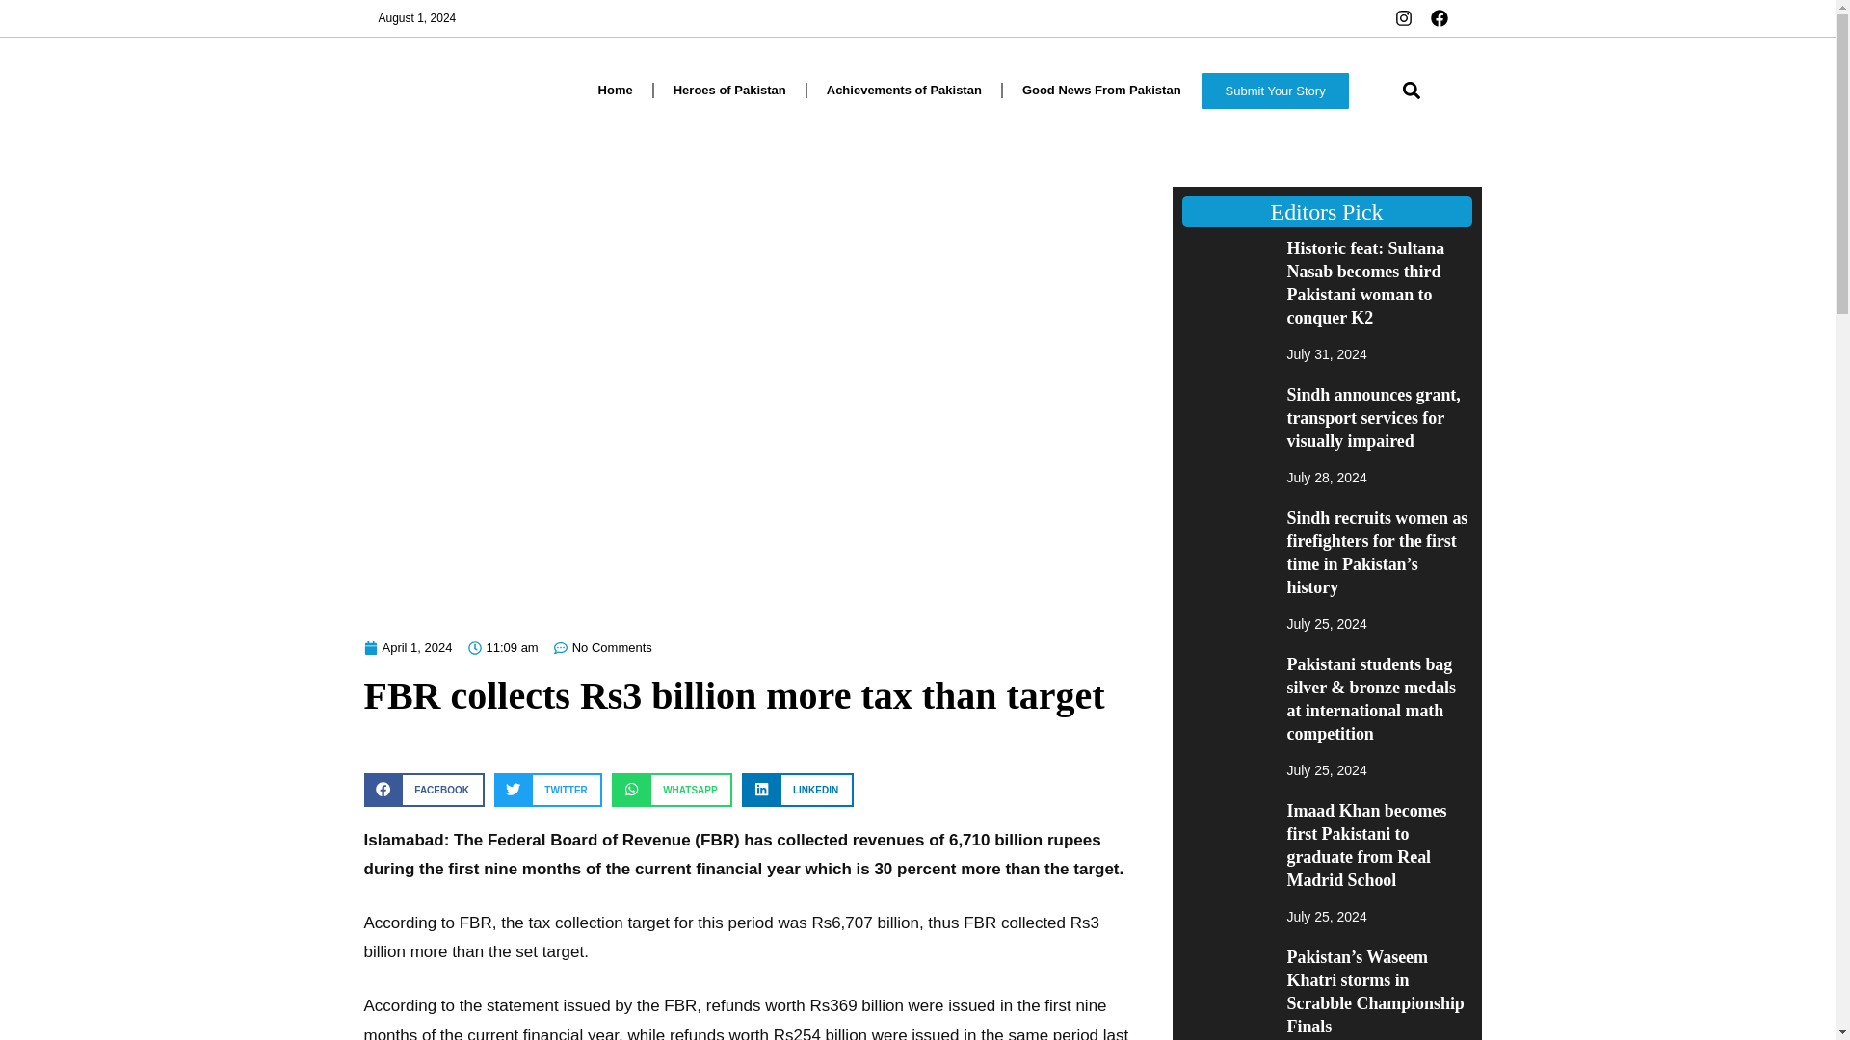 The height and width of the screenshot is (1040, 1850). What do you see at coordinates (904, 91) in the screenshot?
I see `Achievements of Pakistan` at bounding box center [904, 91].